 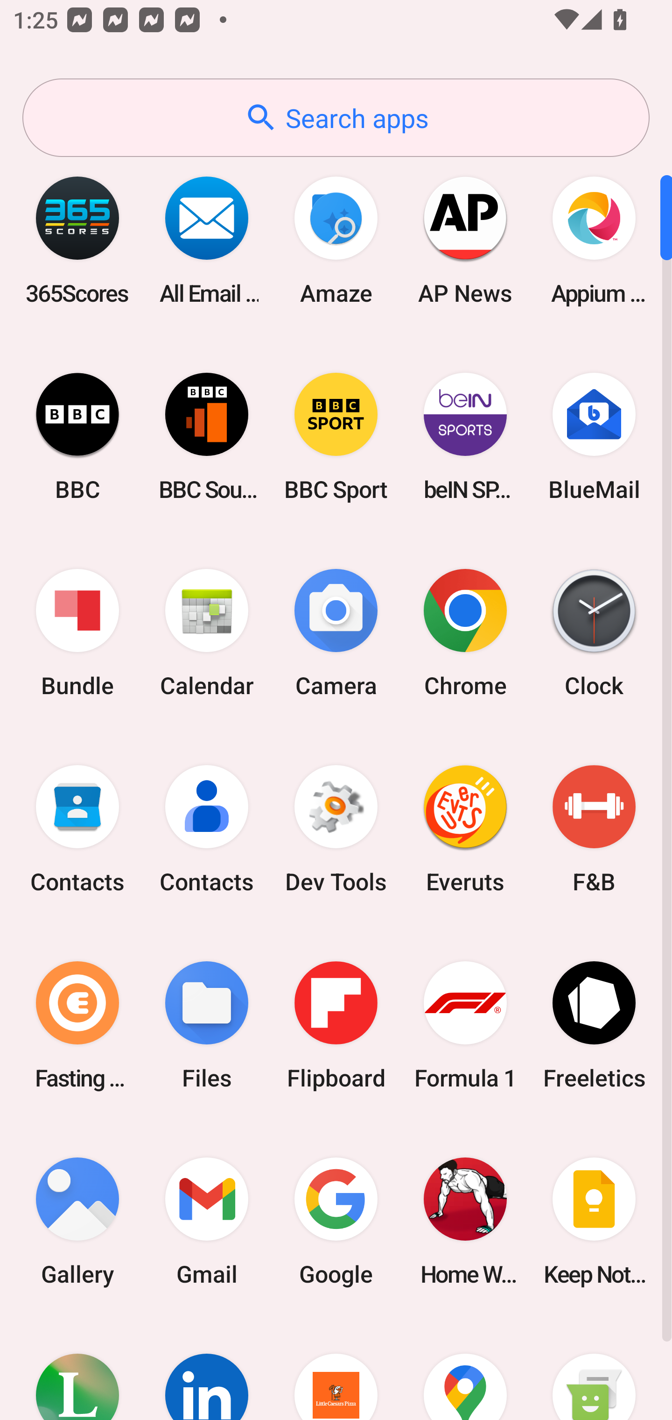 What do you see at coordinates (594, 1370) in the screenshot?
I see `Messaging` at bounding box center [594, 1370].